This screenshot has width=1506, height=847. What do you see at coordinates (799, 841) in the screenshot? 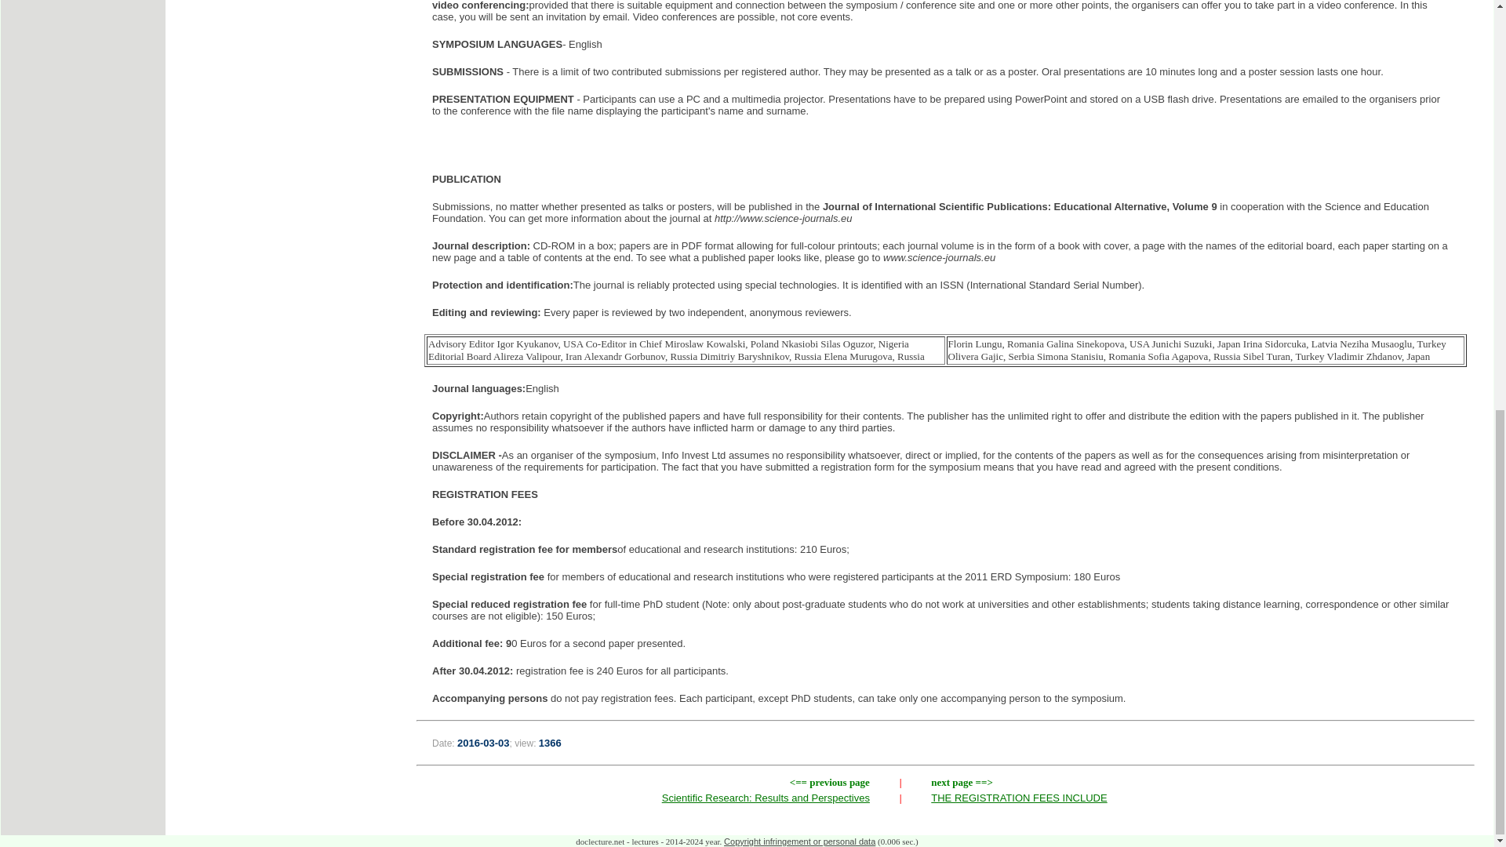
I see `Copyright infringement or personal data` at bounding box center [799, 841].